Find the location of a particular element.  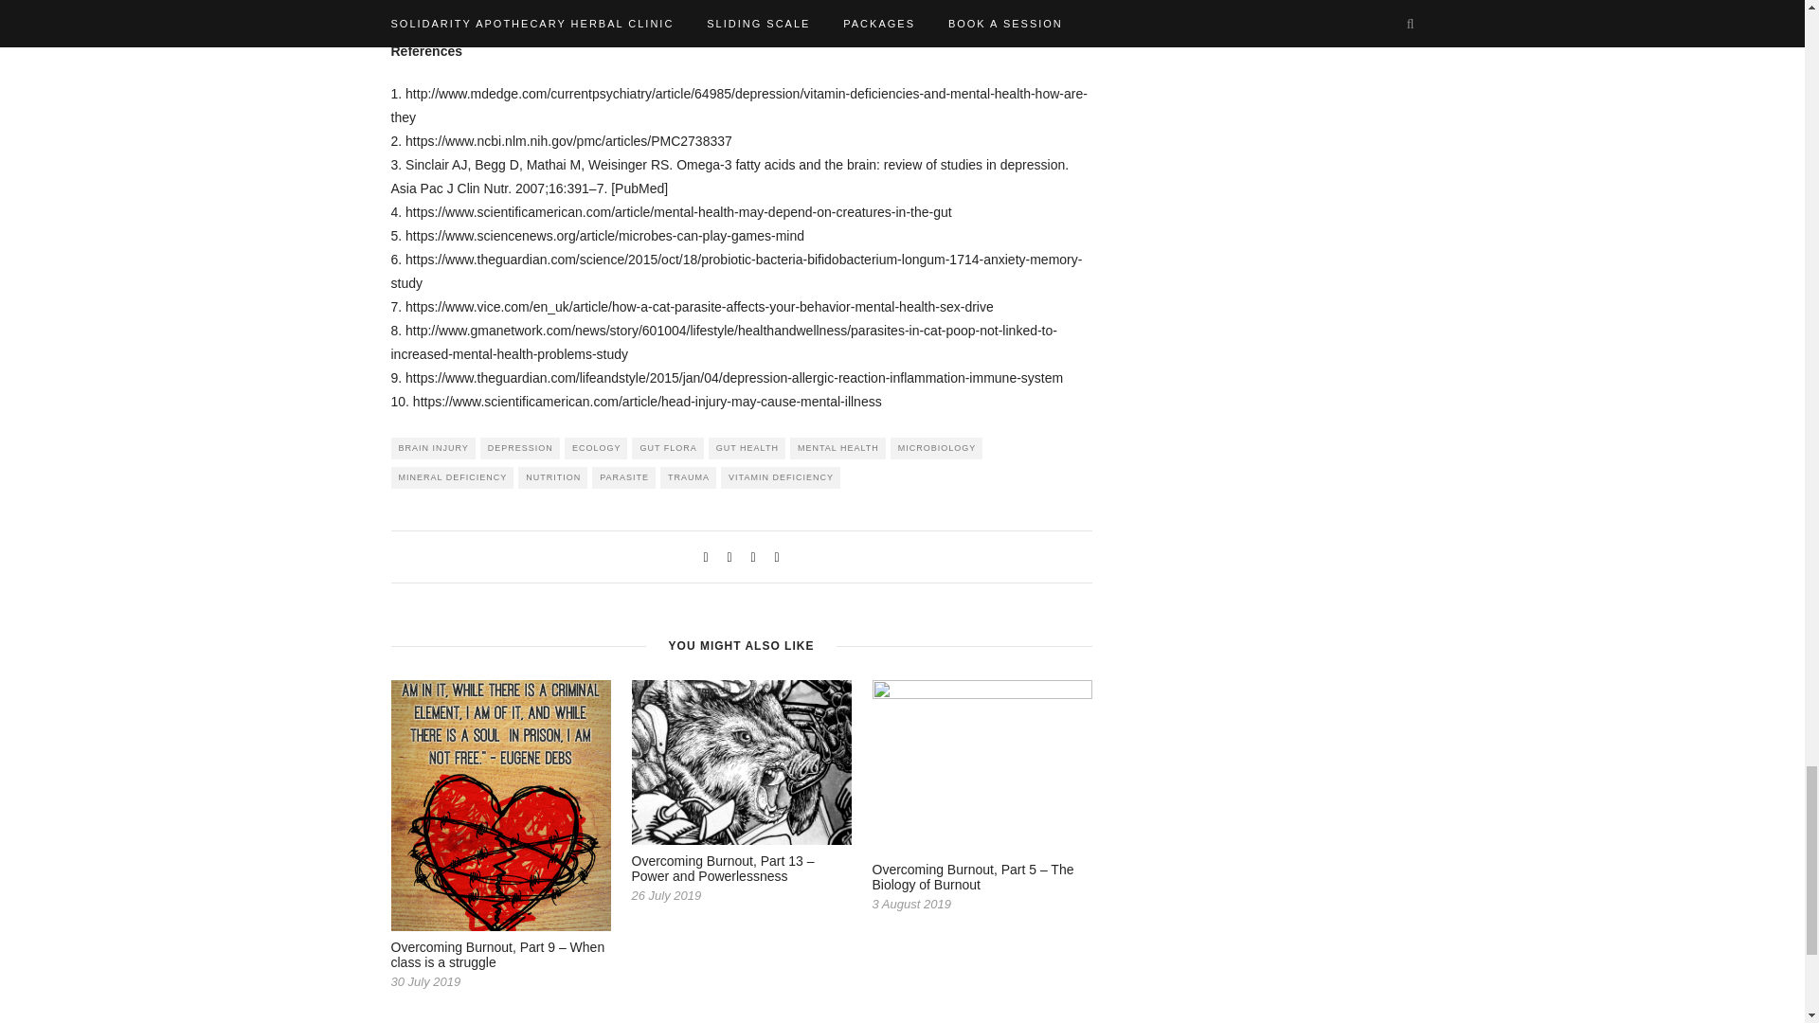

TRAUMA is located at coordinates (688, 477).